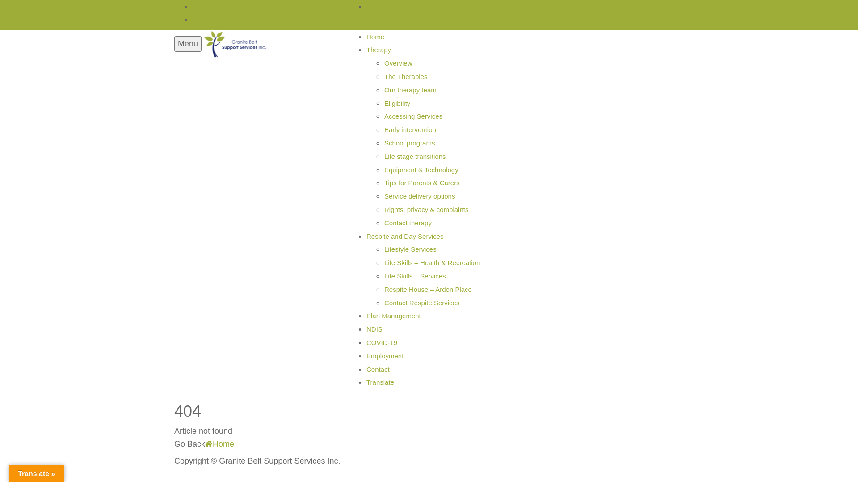 The width and height of the screenshot is (858, 482). I want to click on Respite and Day Services, so click(405, 237).